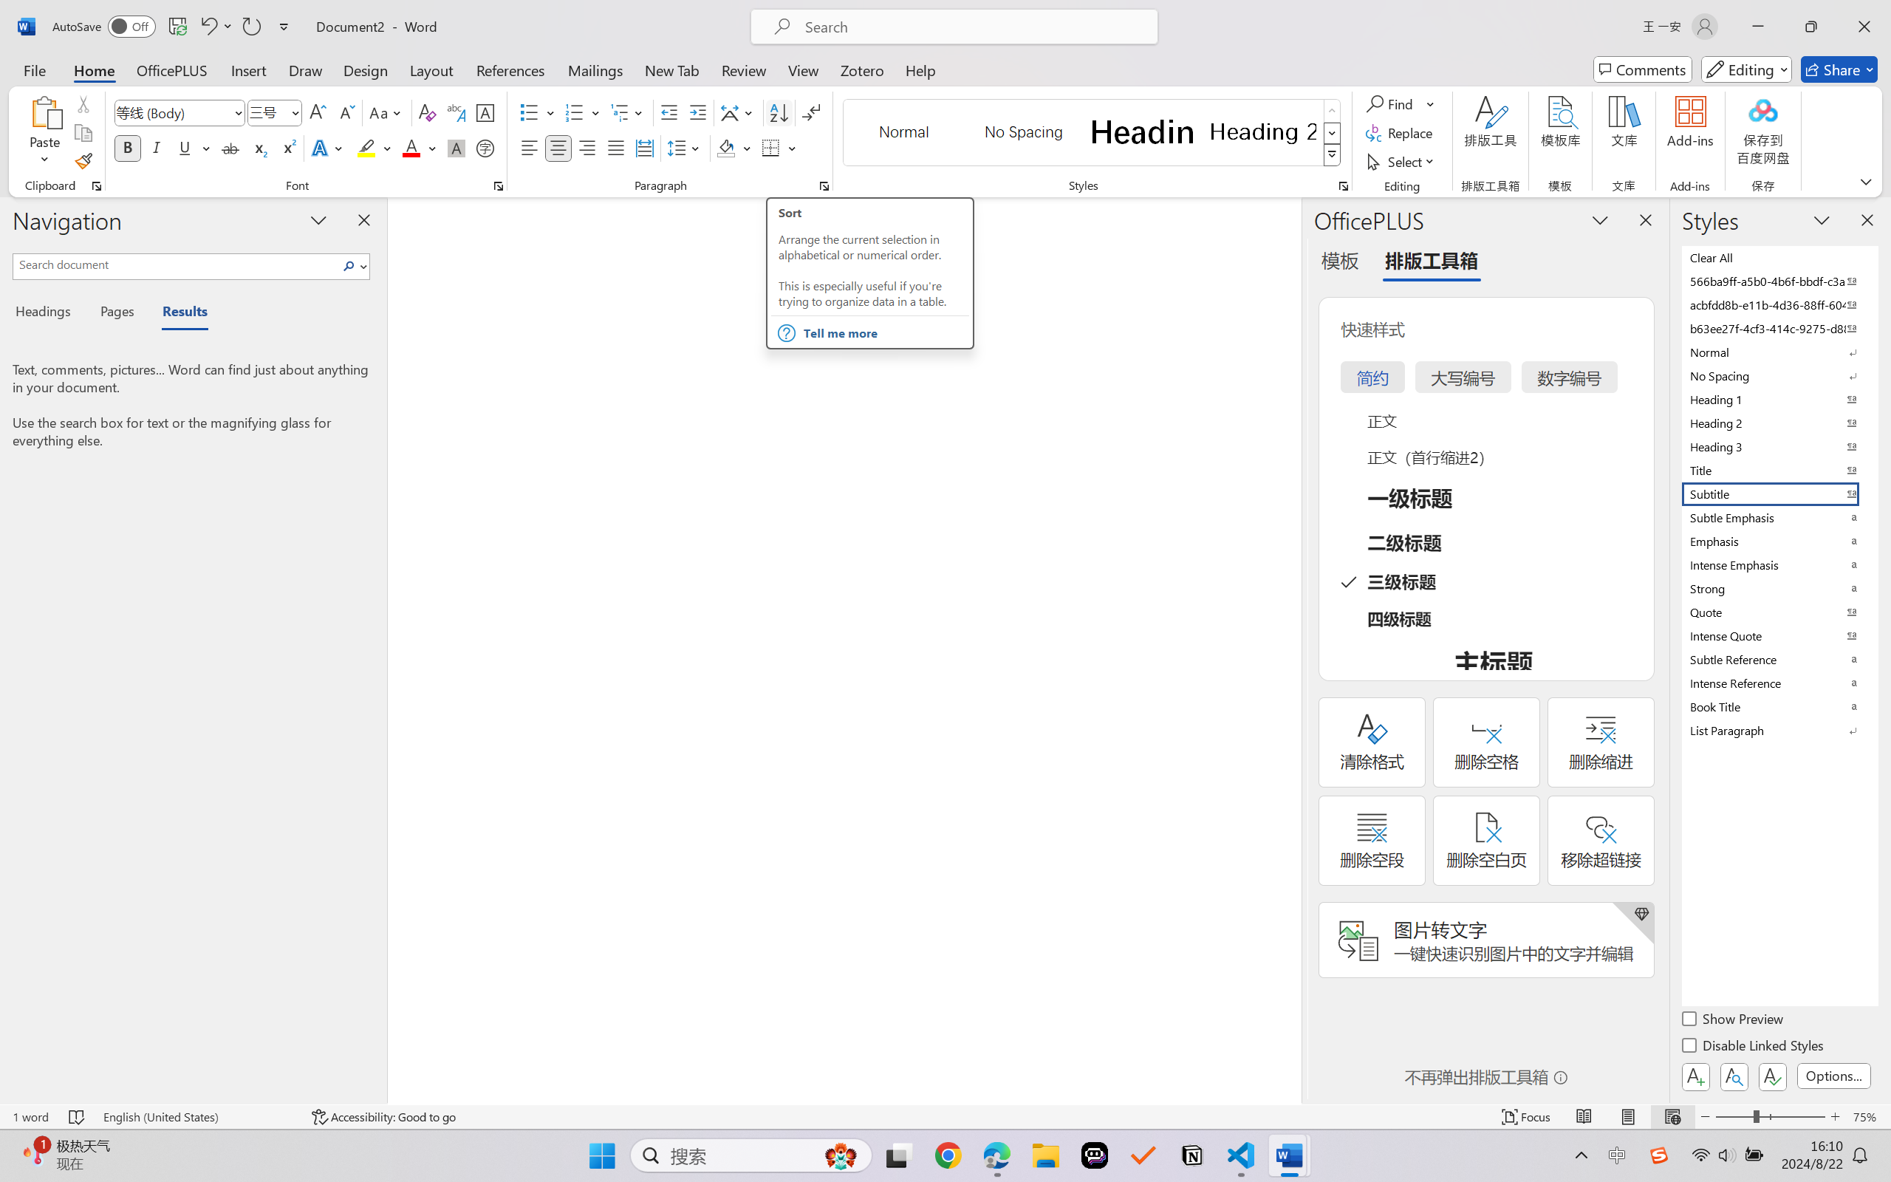 This screenshot has width=1891, height=1182. What do you see at coordinates (455, 148) in the screenshot?
I see `Character Shading` at bounding box center [455, 148].